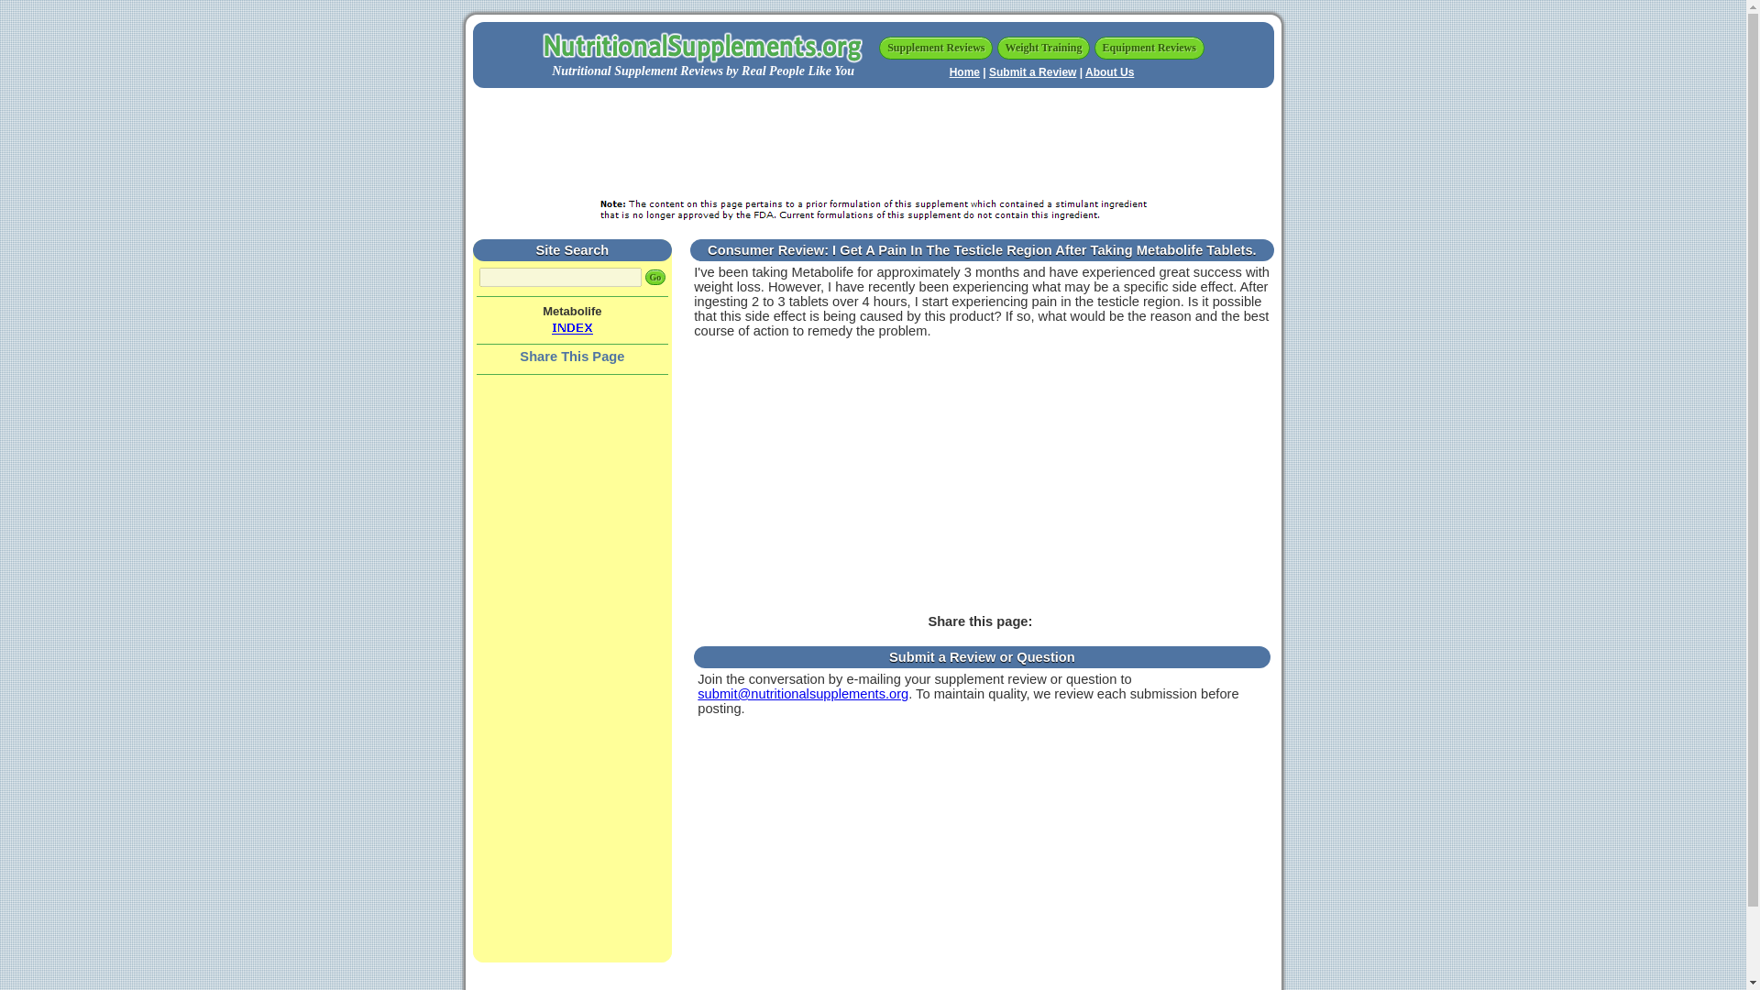 This screenshot has height=990, width=1760. What do you see at coordinates (982, 482) in the screenshot?
I see `Advertisement` at bounding box center [982, 482].